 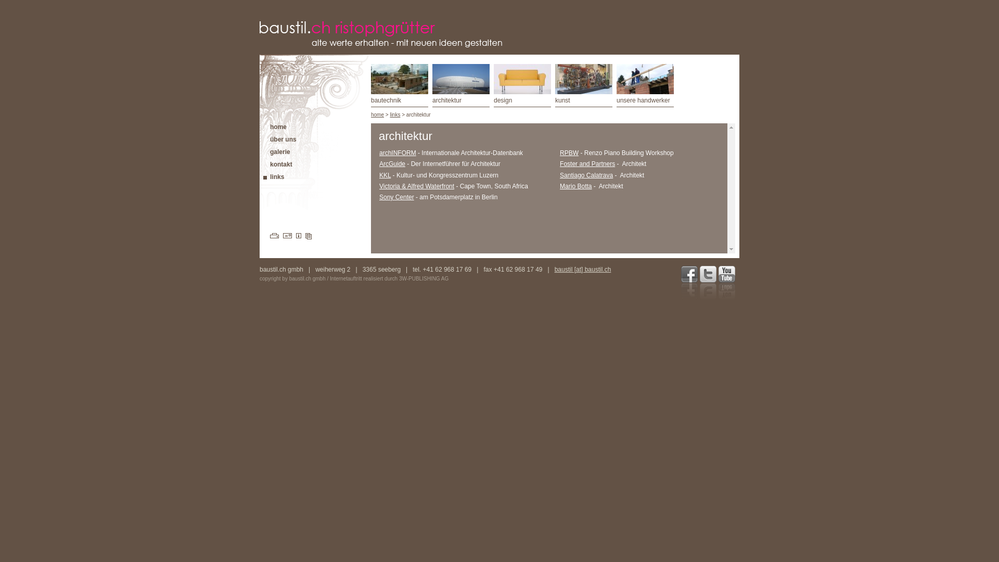 What do you see at coordinates (276, 164) in the screenshot?
I see `kontakt` at bounding box center [276, 164].